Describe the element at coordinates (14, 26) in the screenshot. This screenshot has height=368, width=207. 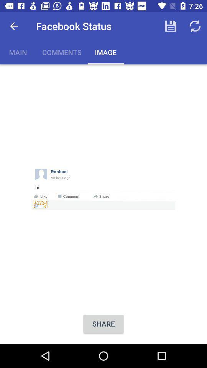
I see `choose the icon above main` at that location.